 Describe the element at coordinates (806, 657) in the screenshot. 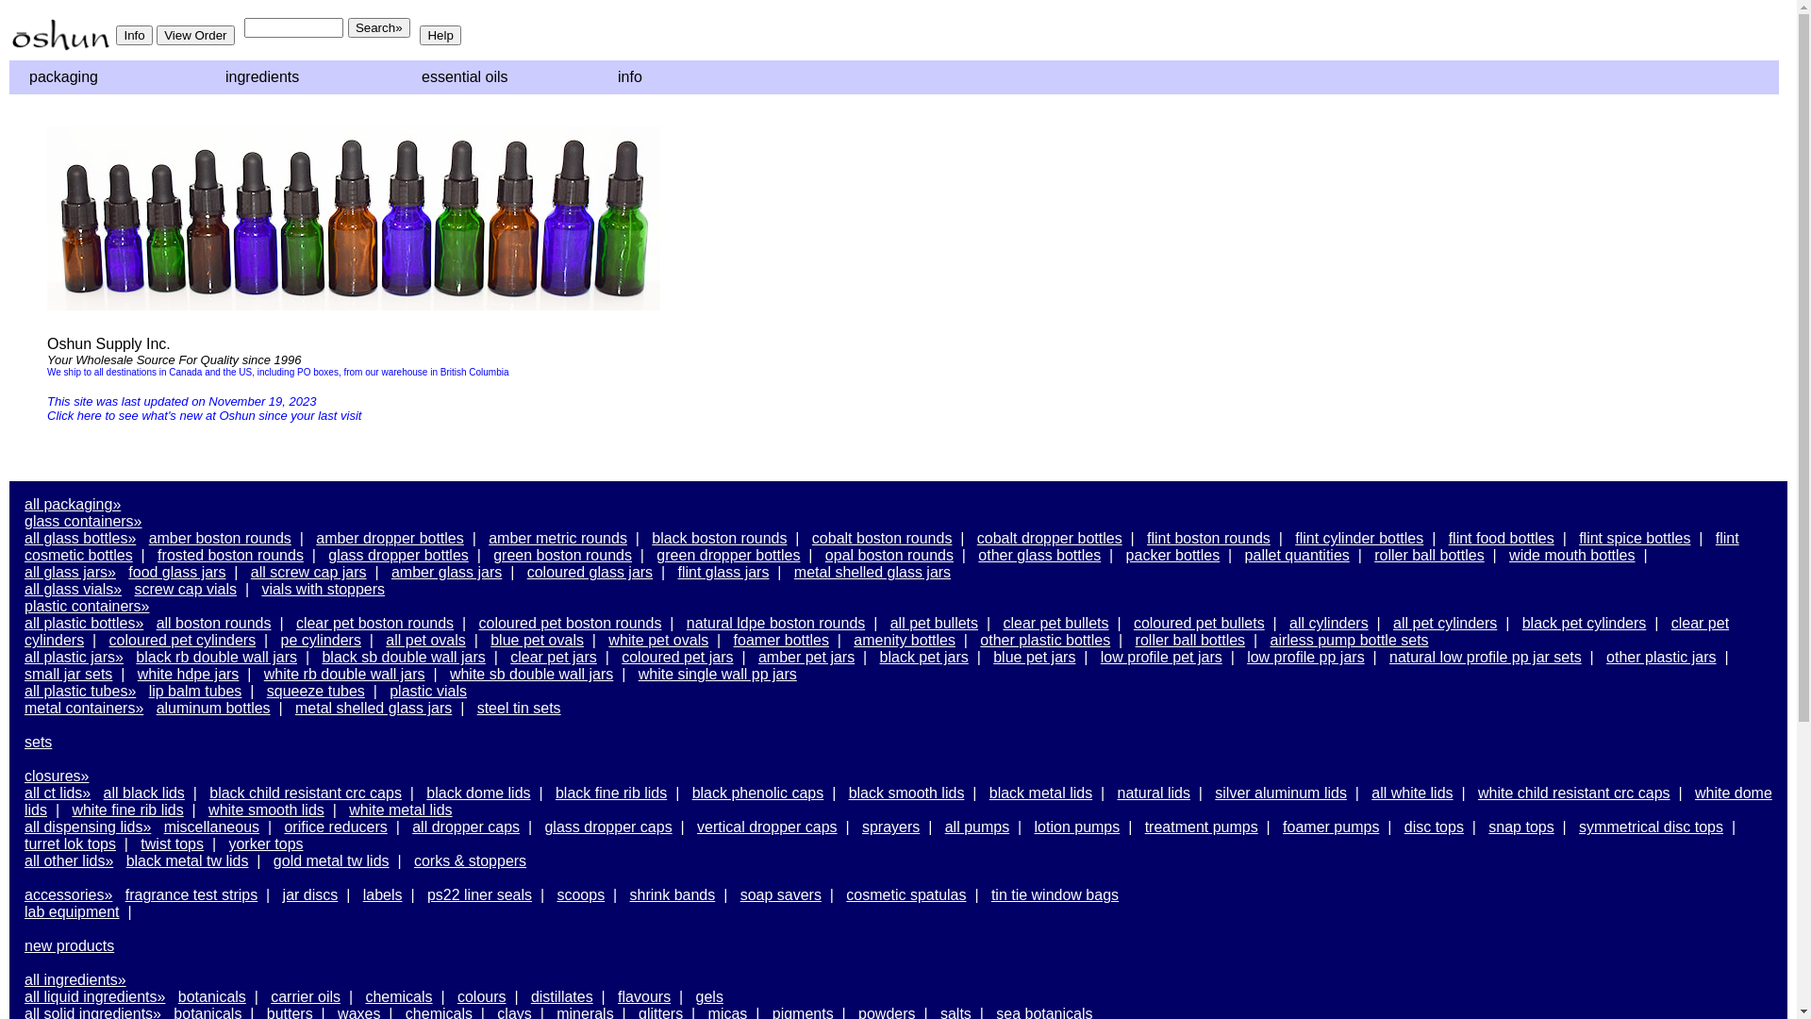

I see `amber pet jars` at that location.